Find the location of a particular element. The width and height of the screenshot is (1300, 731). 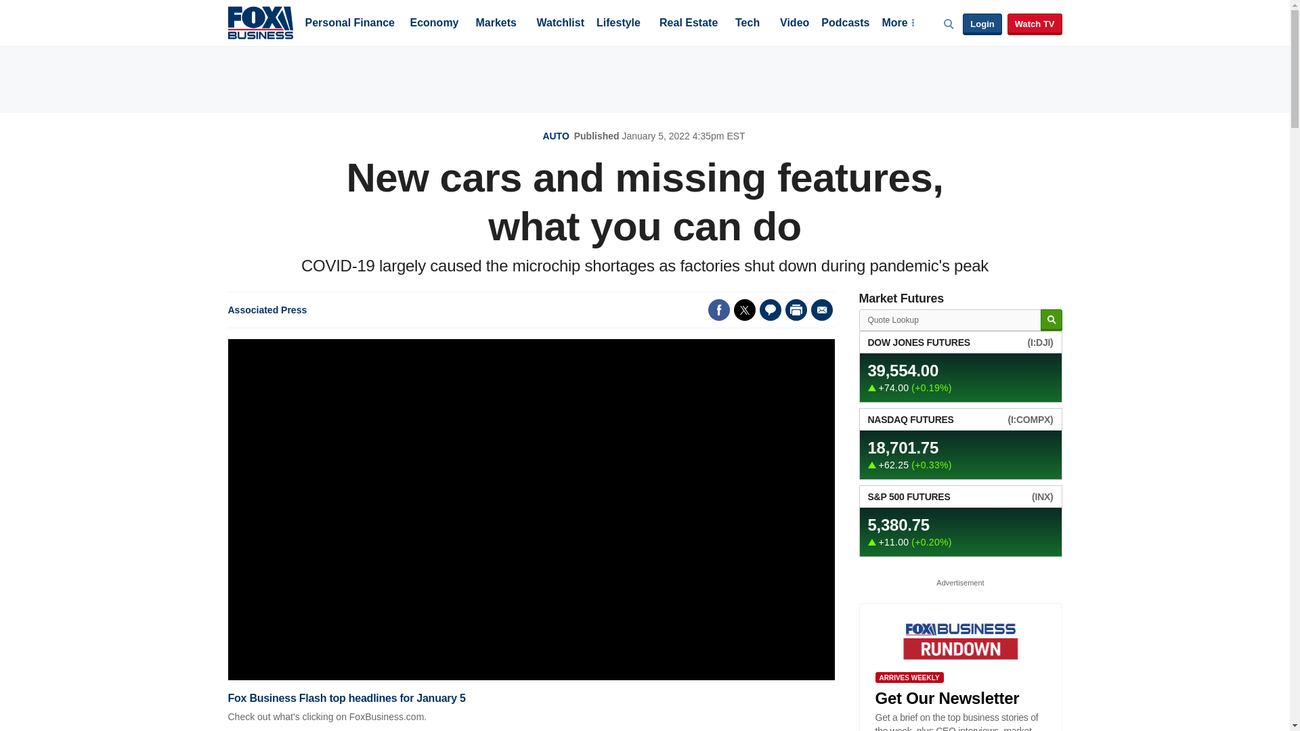

Markets is located at coordinates (496, 24).